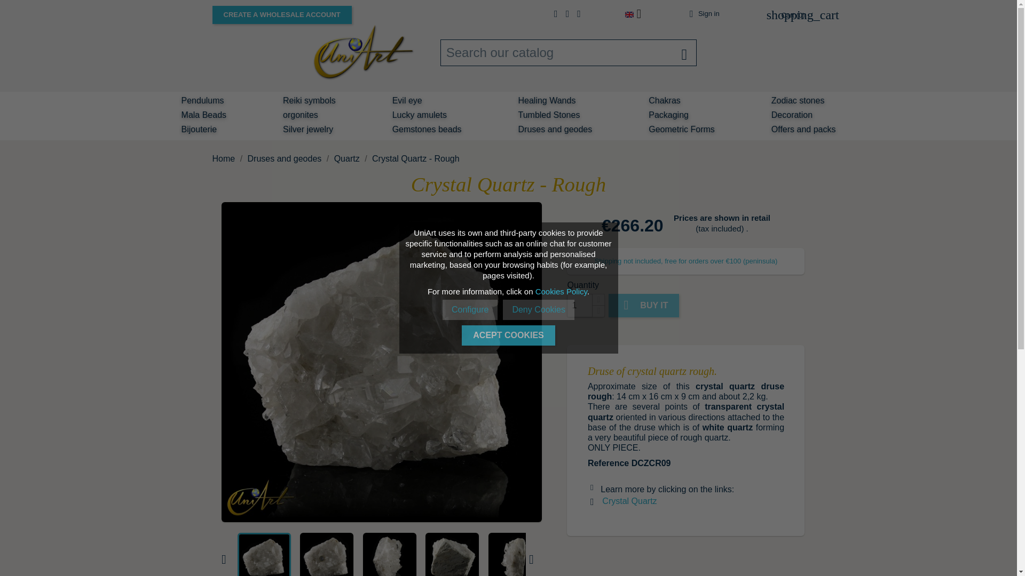  Describe the element at coordinates (420, 116) in the screenshot. I see `Lucky amulets` at that location.